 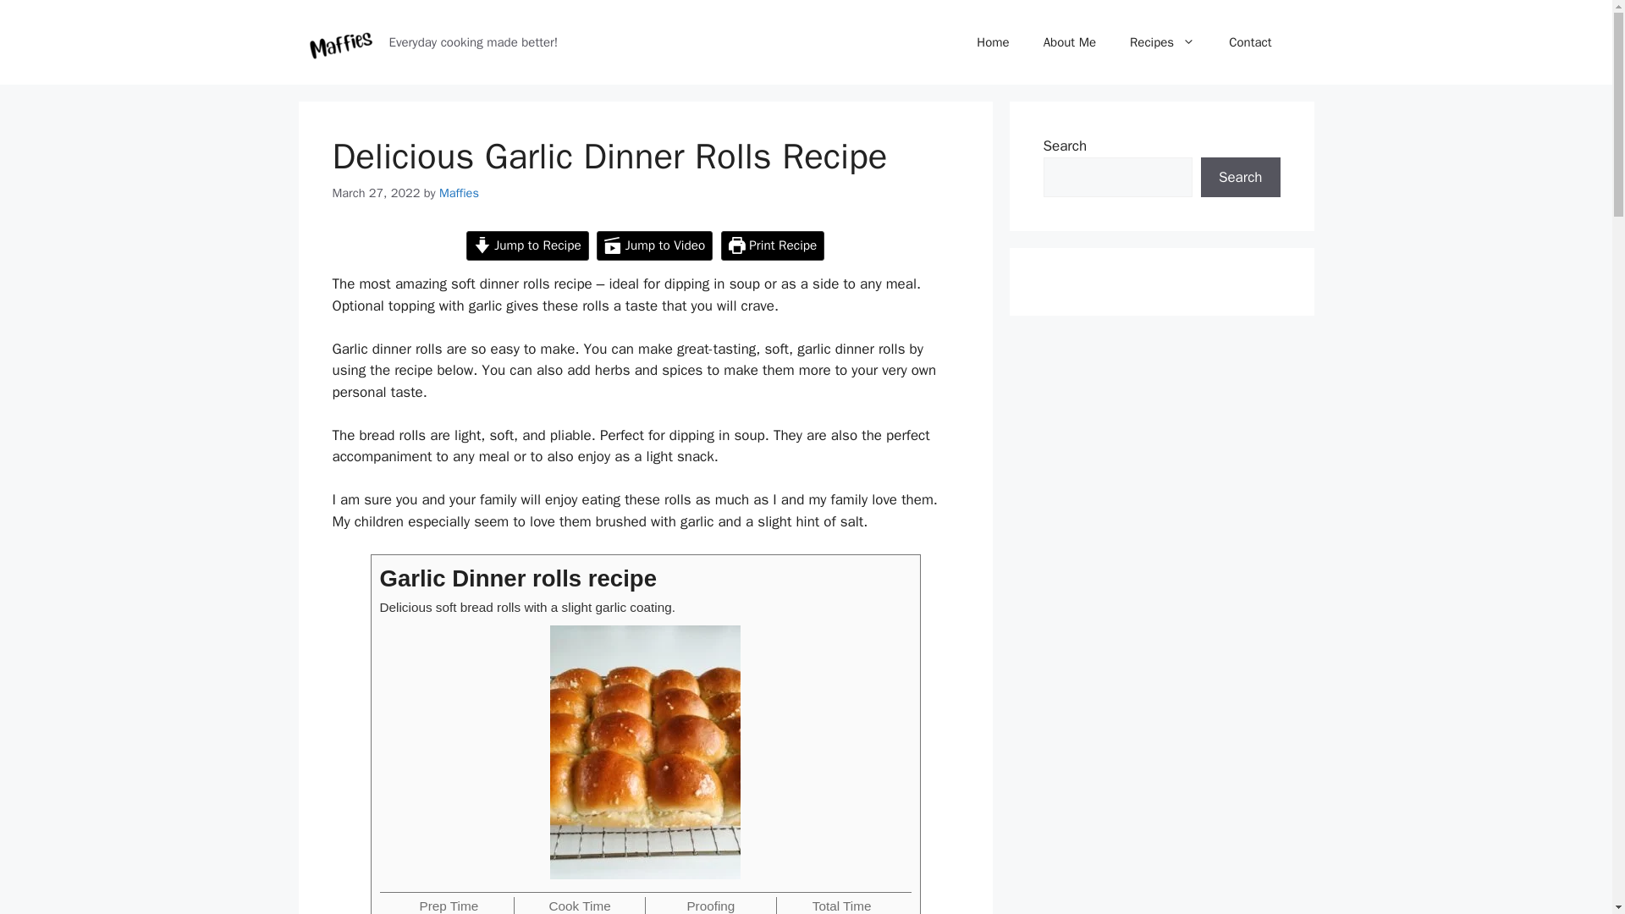 What do you see at coordinates (1240, 178) in the screenshot?
I see `Search` at bounding box center [1240, 178].